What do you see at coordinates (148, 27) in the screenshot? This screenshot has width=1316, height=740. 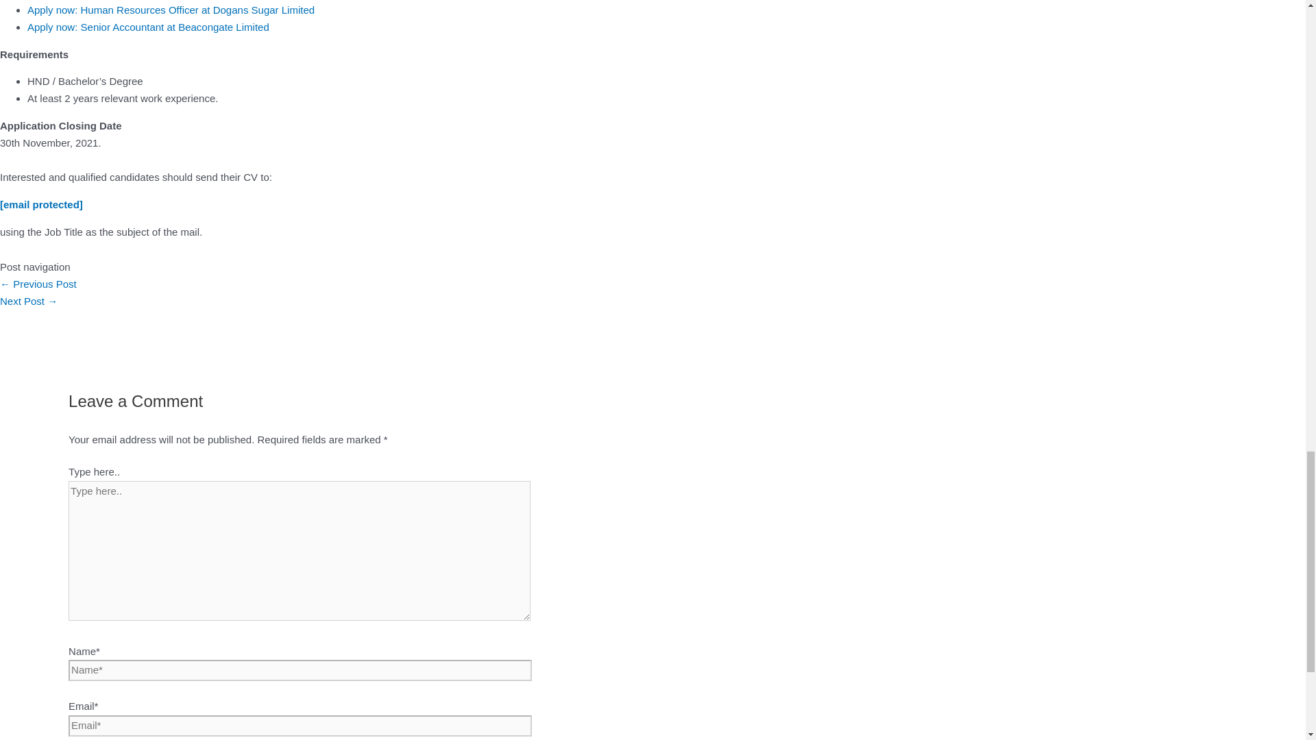 I see `Apply now: Senior Accountant at Beacongate Limited` at bounding box center [148, 27].